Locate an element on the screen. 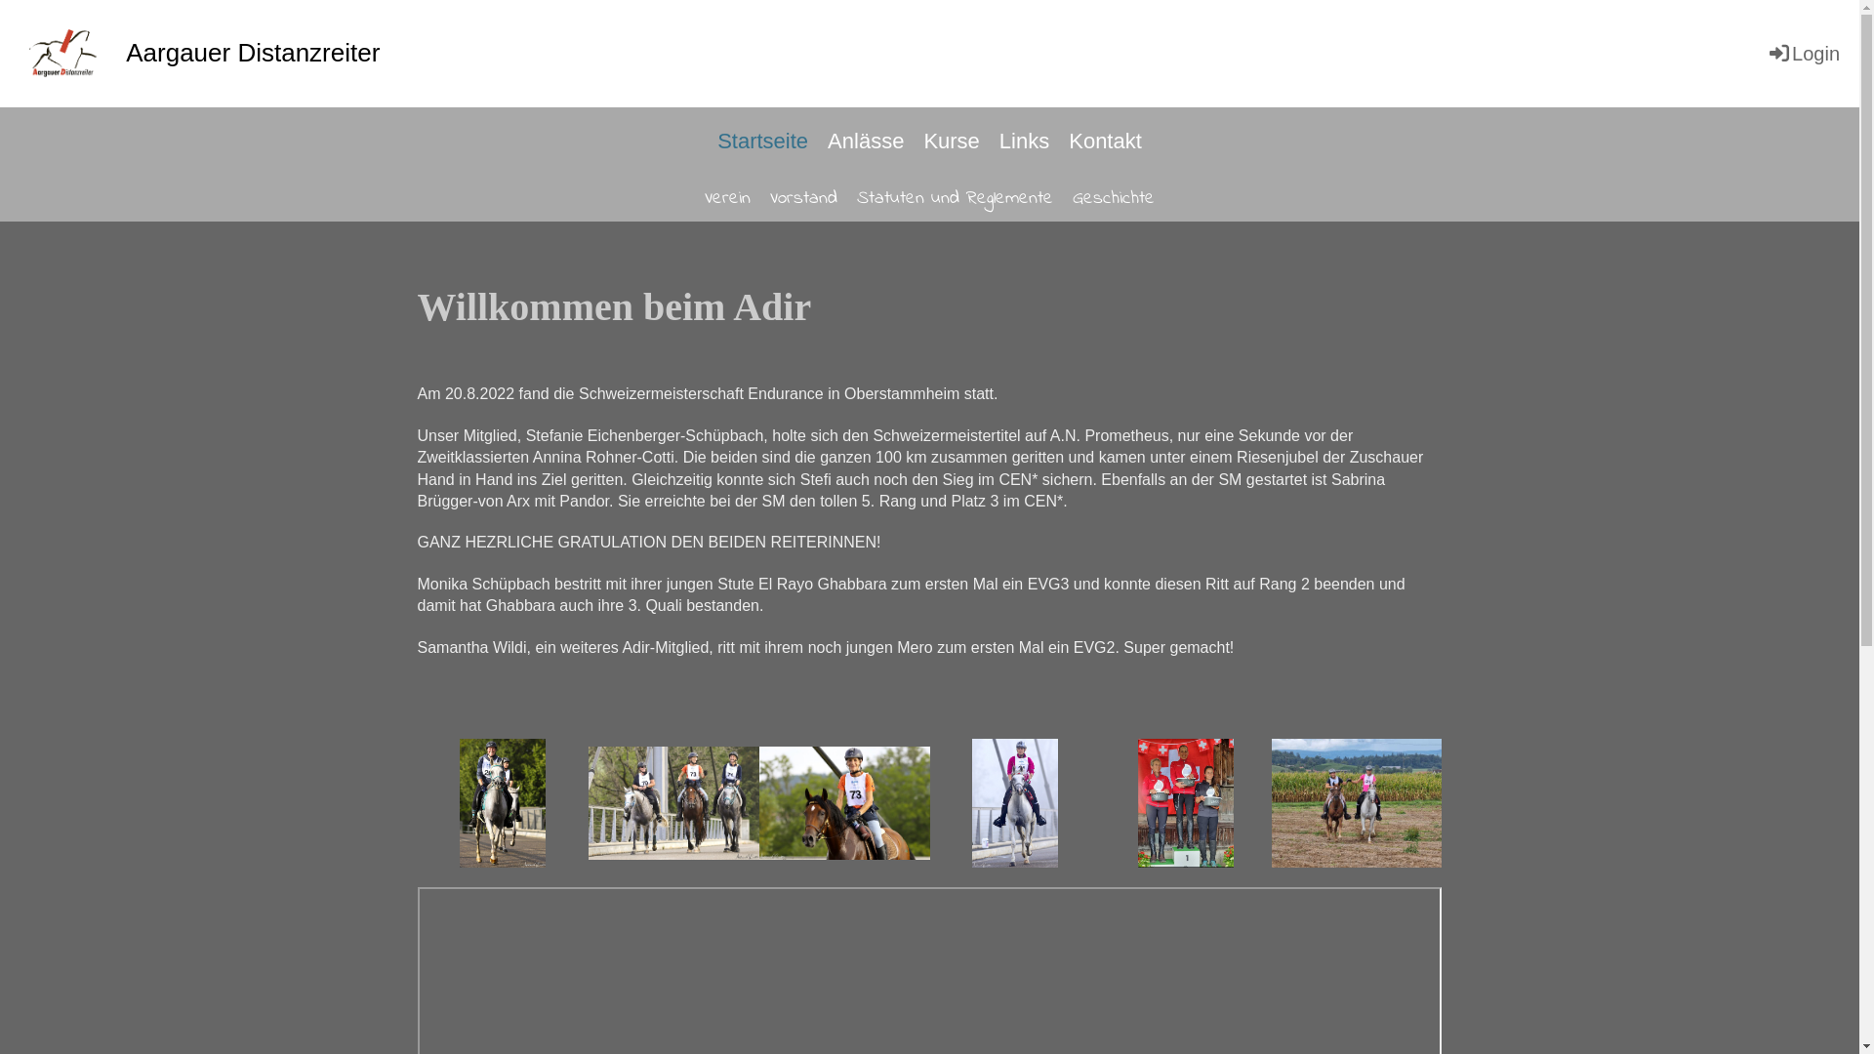  Vorstand is located at coordinates (804, 199).